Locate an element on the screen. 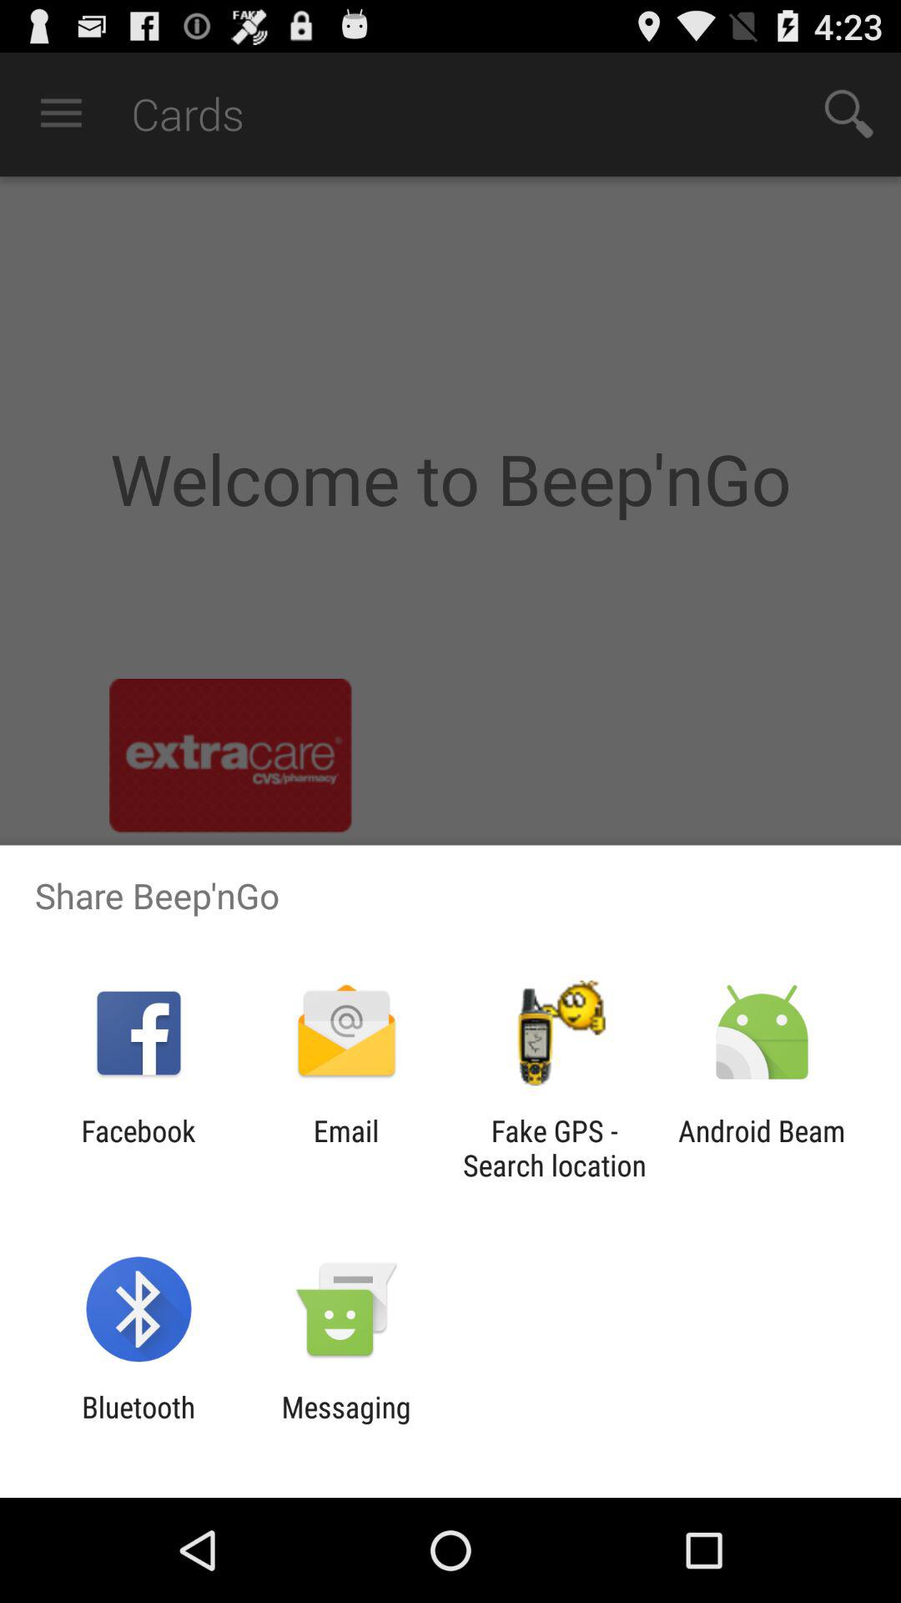 Image resolution: width=901 pixels, height=1603 pixels. launch the icon next to the email is located at coordinates (138, 1148).